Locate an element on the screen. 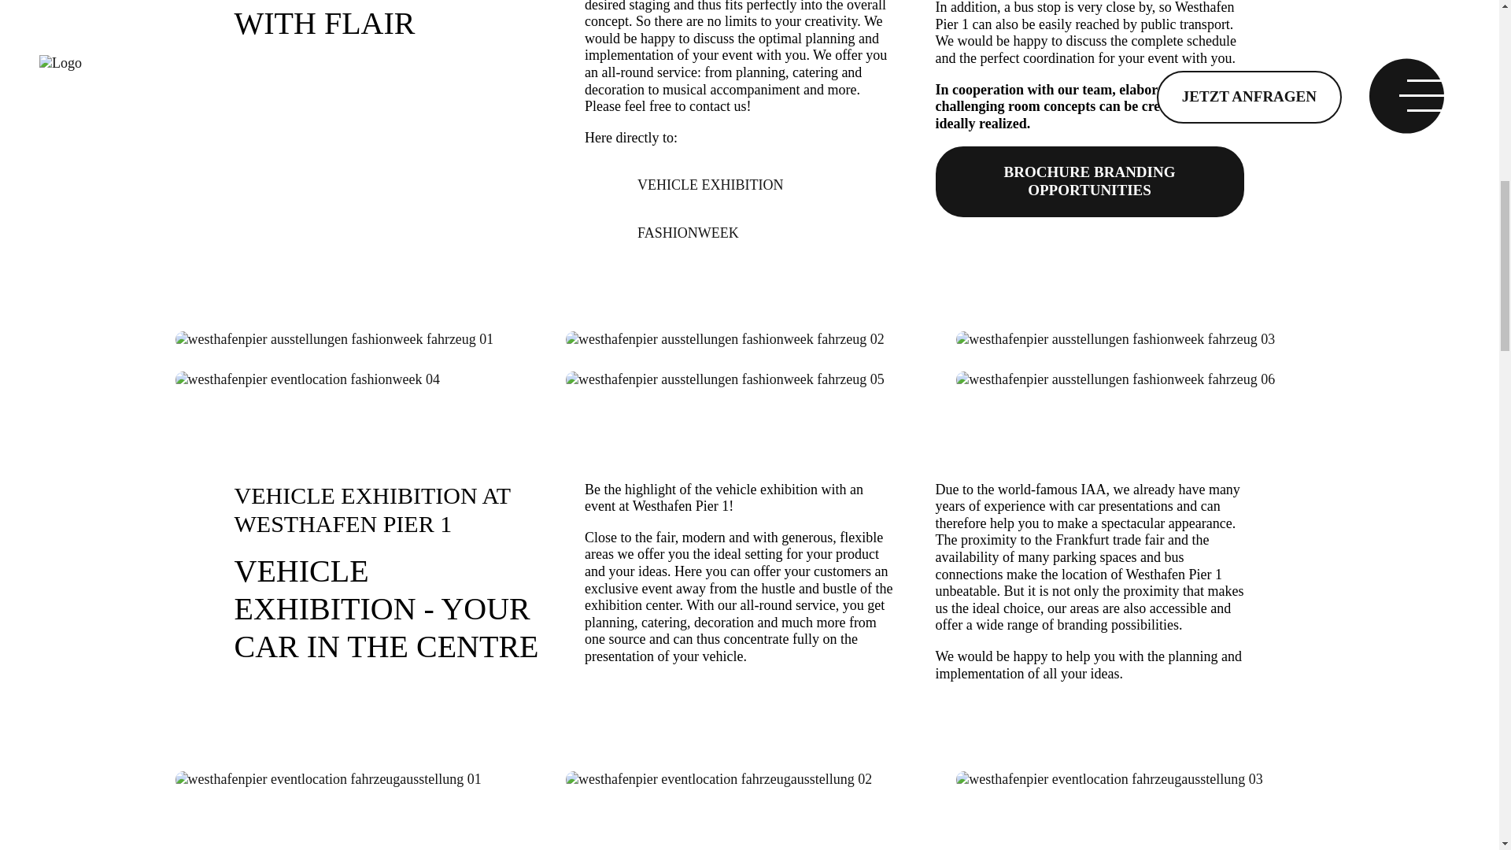  VEHICLE EXHIBITION is located at coordinates (710, 184).